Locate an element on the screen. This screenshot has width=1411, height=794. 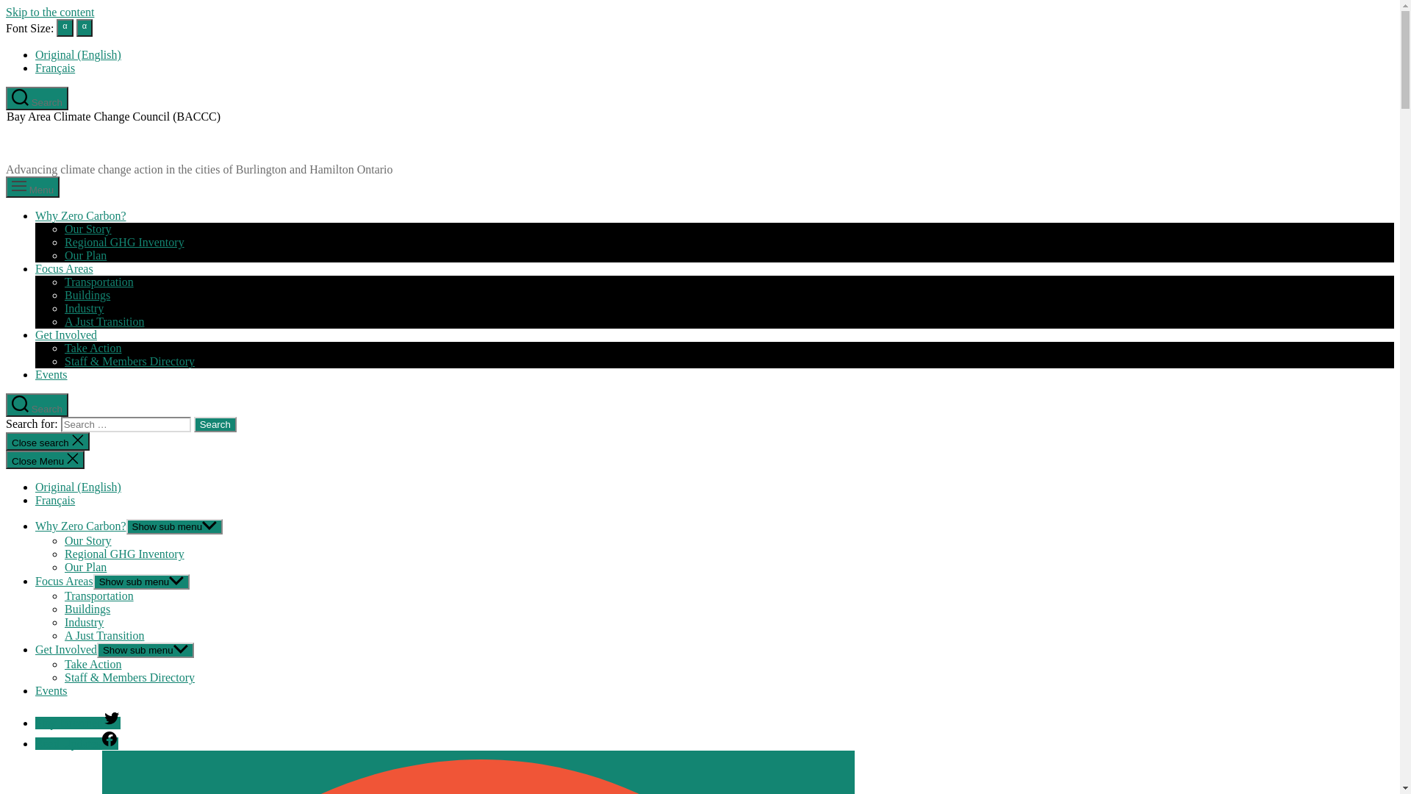
Our Plan is located at coordinates (85, 256).